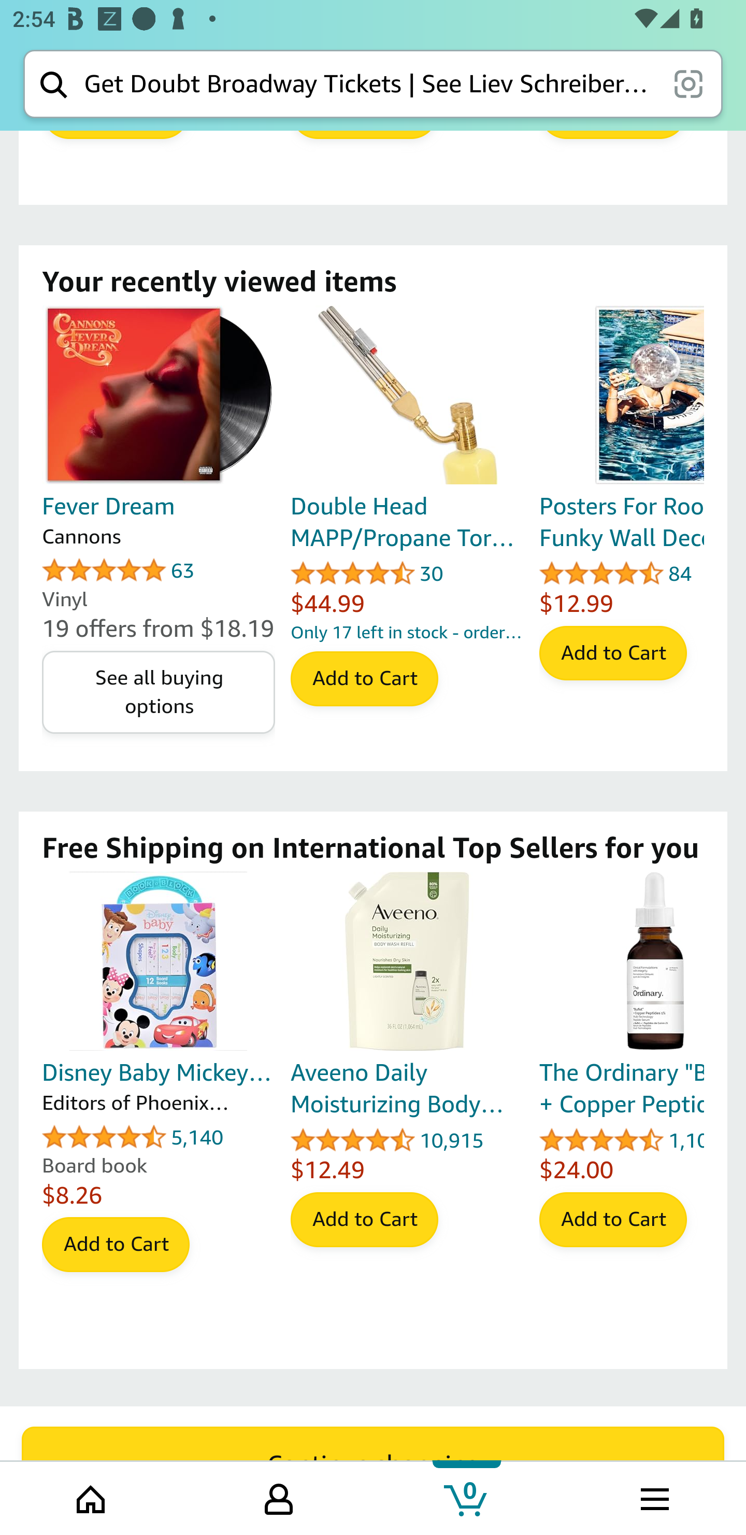 This screenshot has width=746, height=1535. What do you see at coordinates (467, 1497) in the screenshot?
I see `Cart 0 item Tab 3 of 4 0` at bounding box center [467, 1497].